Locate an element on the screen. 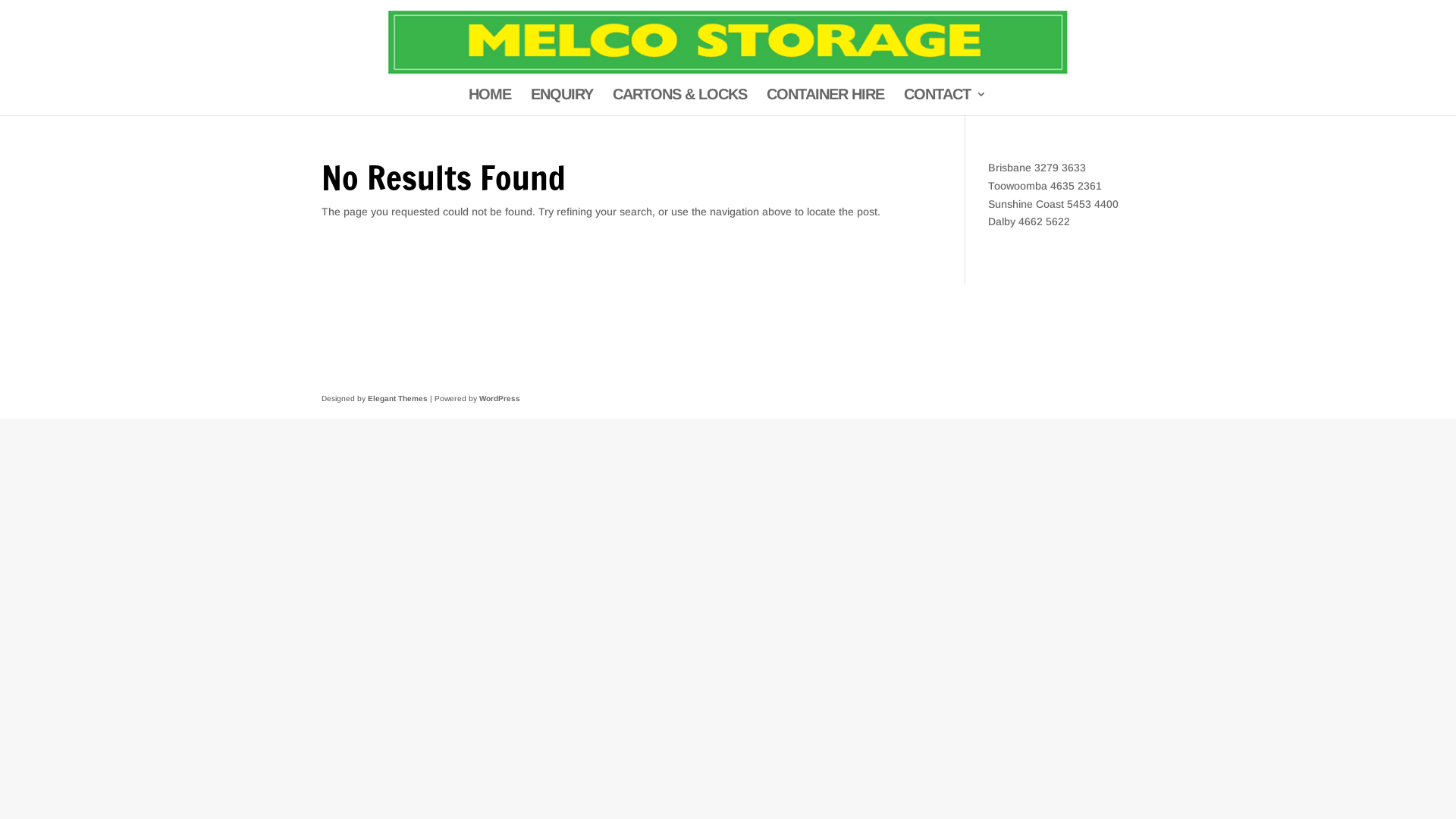  Elegant Themes is located at coordinates (397, 399).